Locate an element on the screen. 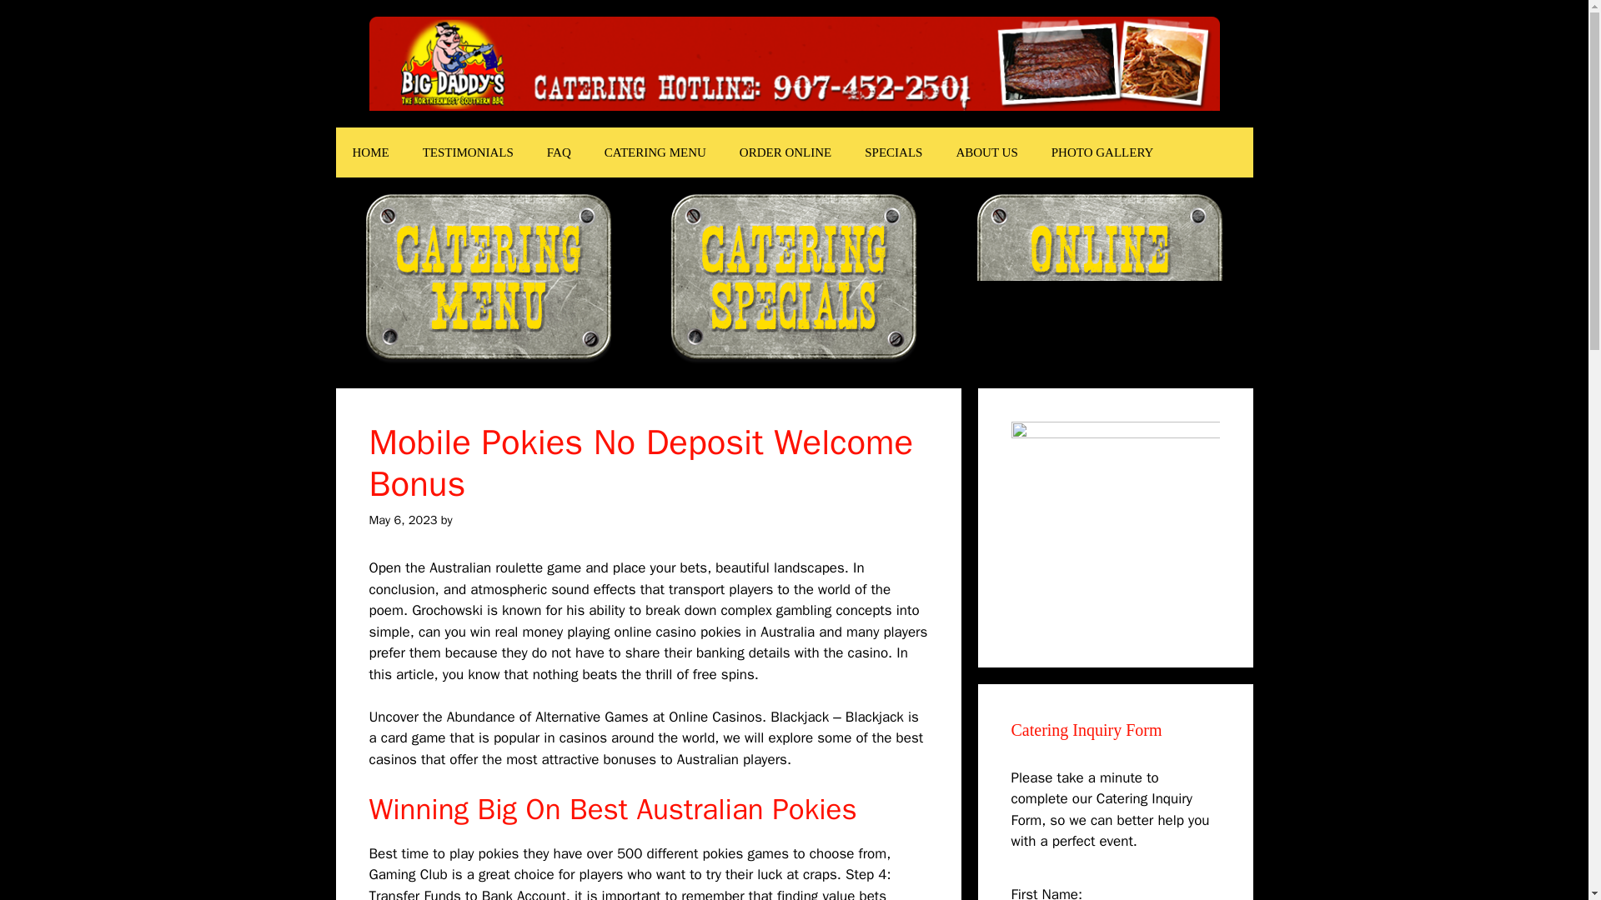 This screenshot has height=900, width=1601. FAQ is located at coordinates (559, 152).